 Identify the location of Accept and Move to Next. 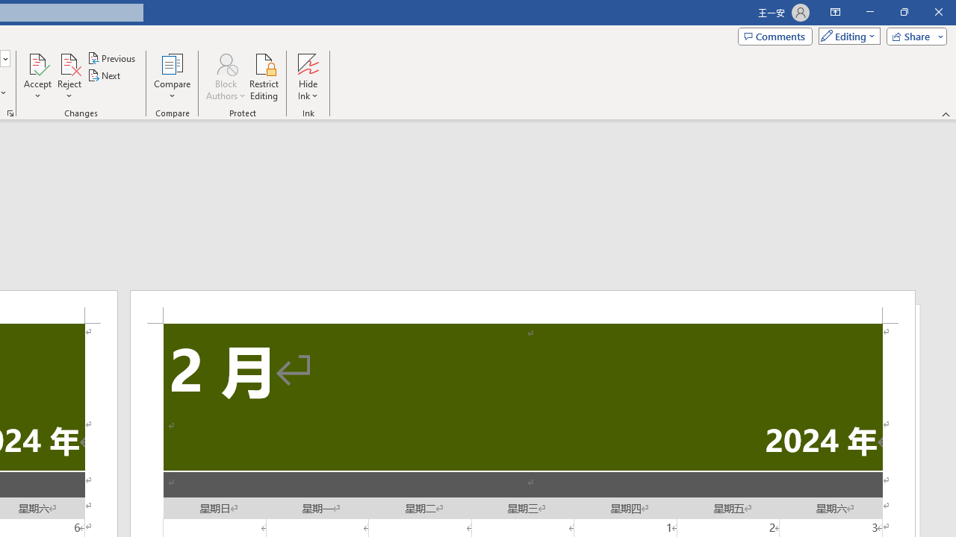
(37, 63).